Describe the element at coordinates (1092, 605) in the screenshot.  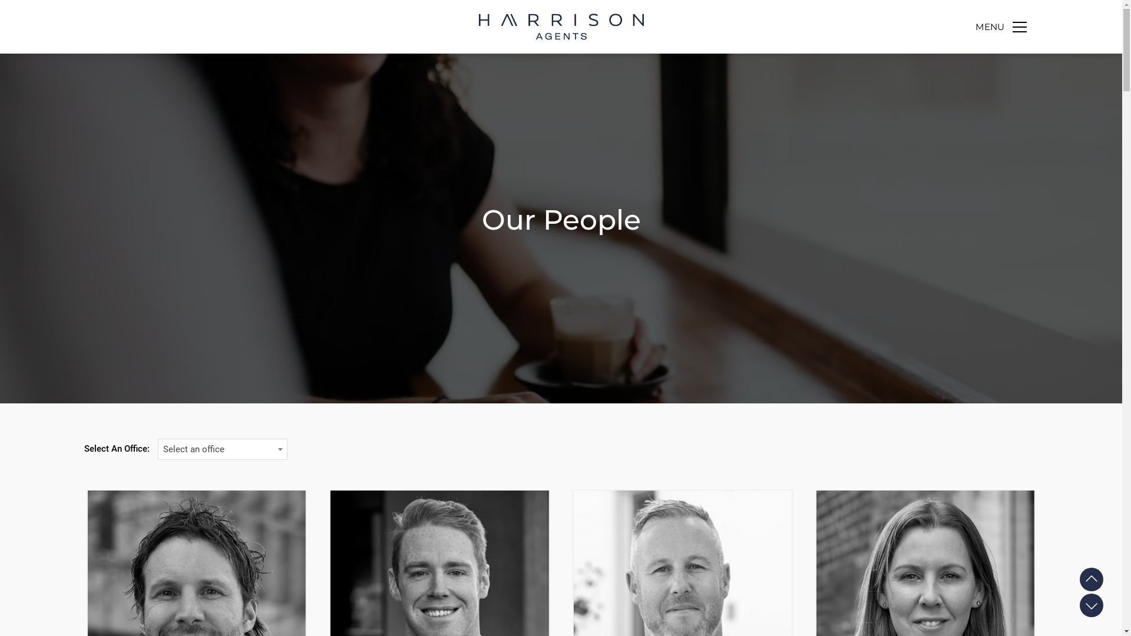
I see `Lease Page` at that location.